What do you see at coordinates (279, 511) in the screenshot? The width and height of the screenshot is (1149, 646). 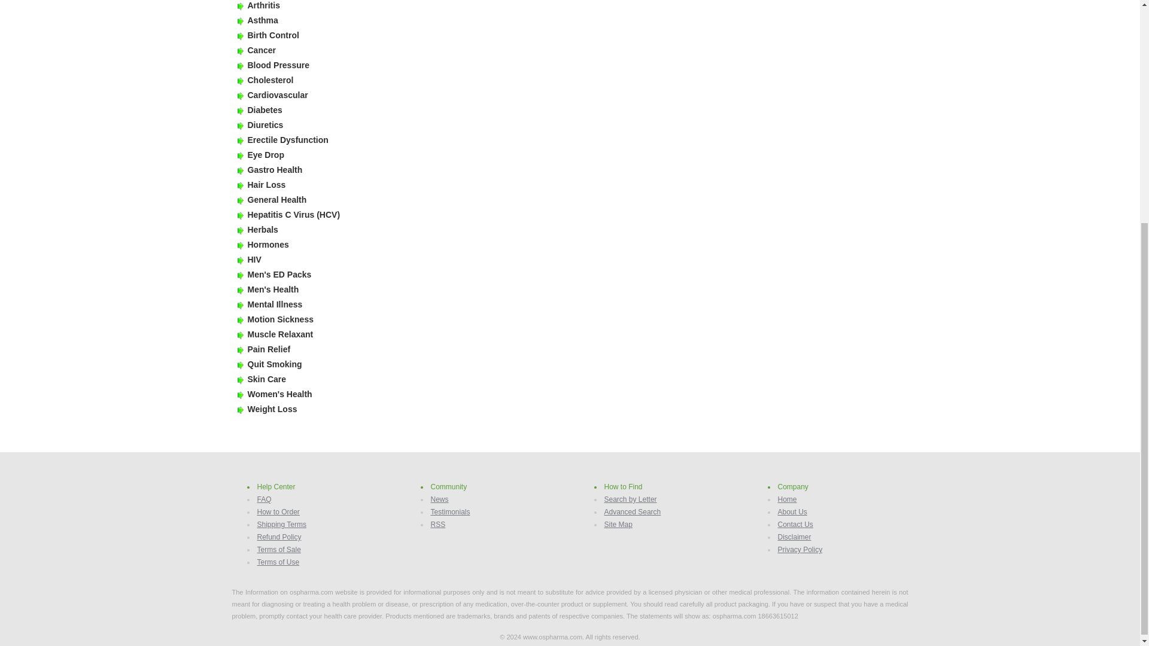 I see `How to Order ` at bounding box center [279, 511].